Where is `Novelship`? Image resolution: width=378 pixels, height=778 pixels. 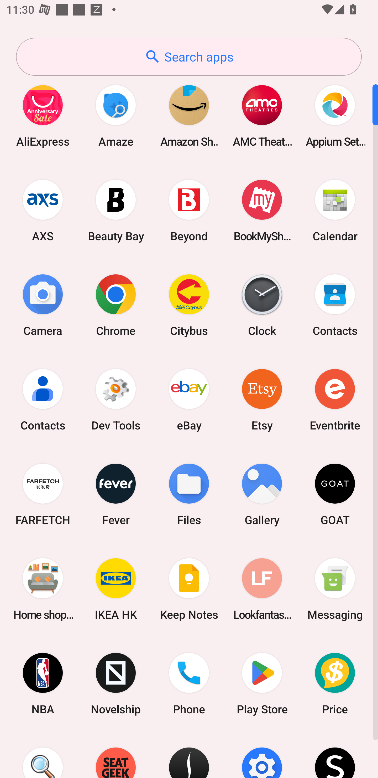
Novelship is located at coordinates (116, 684).